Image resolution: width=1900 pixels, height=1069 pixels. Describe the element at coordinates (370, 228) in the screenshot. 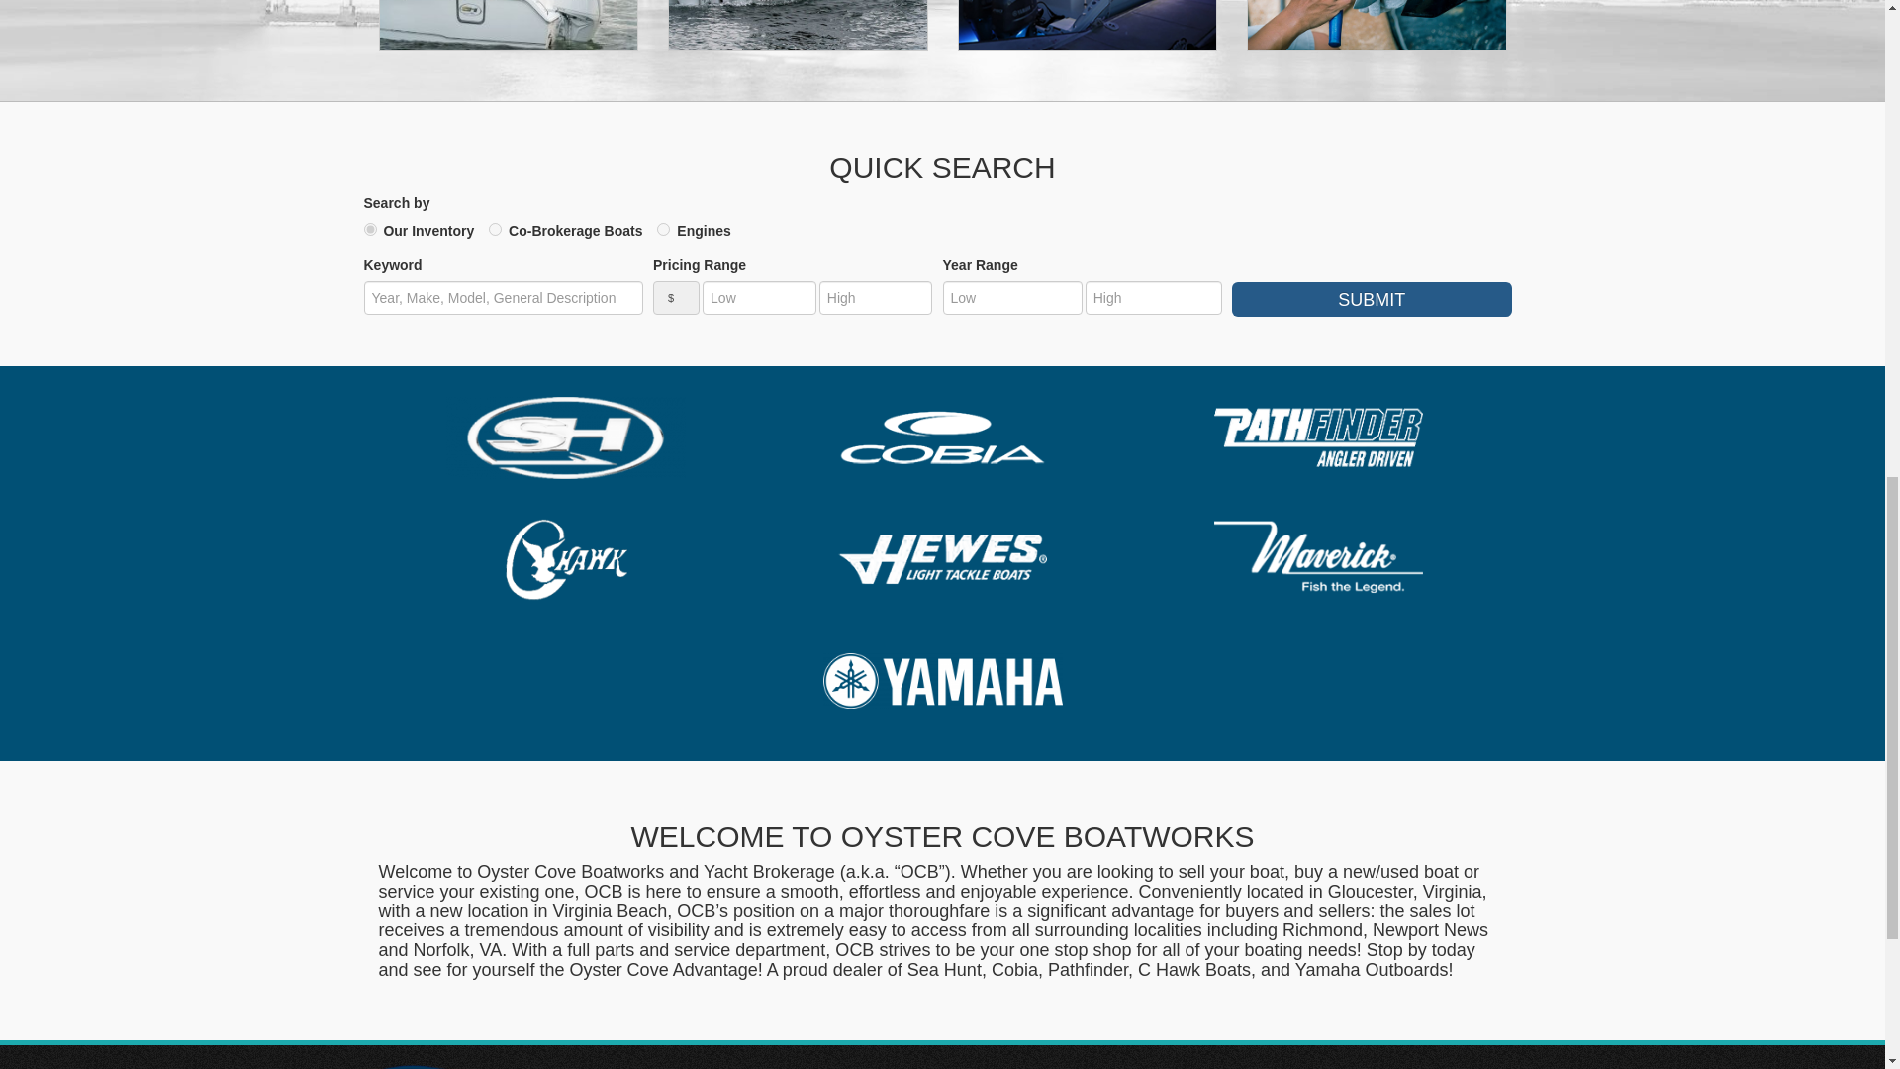

I see `inventory` at that location.